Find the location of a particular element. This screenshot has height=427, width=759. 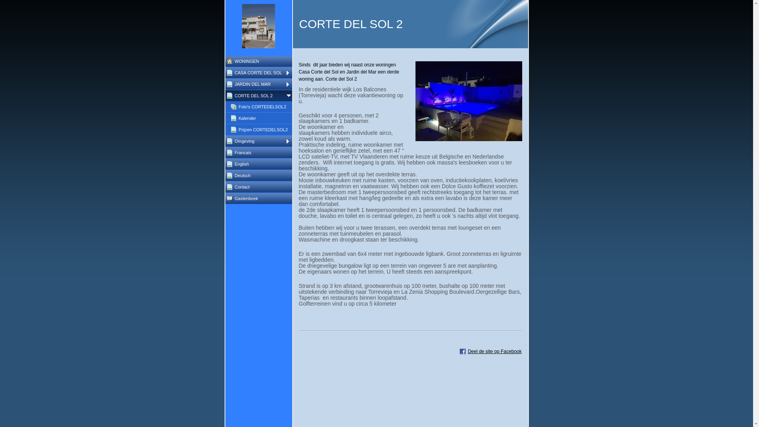

Contact is located at coordinates (259, 187).